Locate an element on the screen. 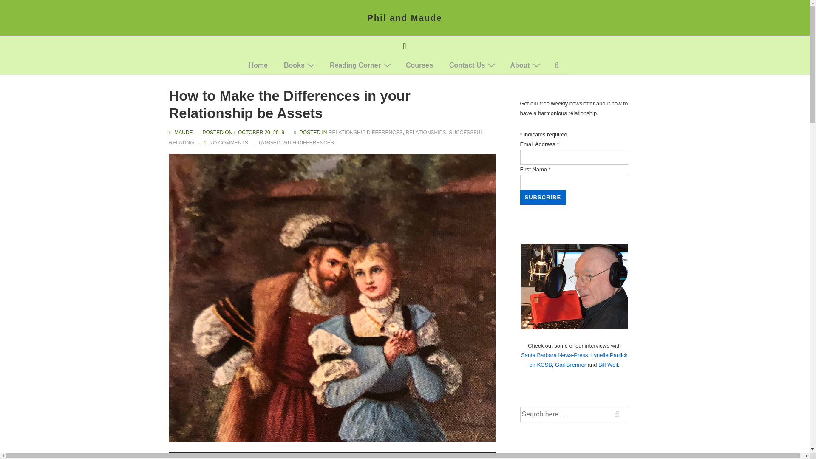 The height and width of the screenshot is (459, 816). How to Make the Differences in your Relationship be Assets is located at coordinates (261, 132).